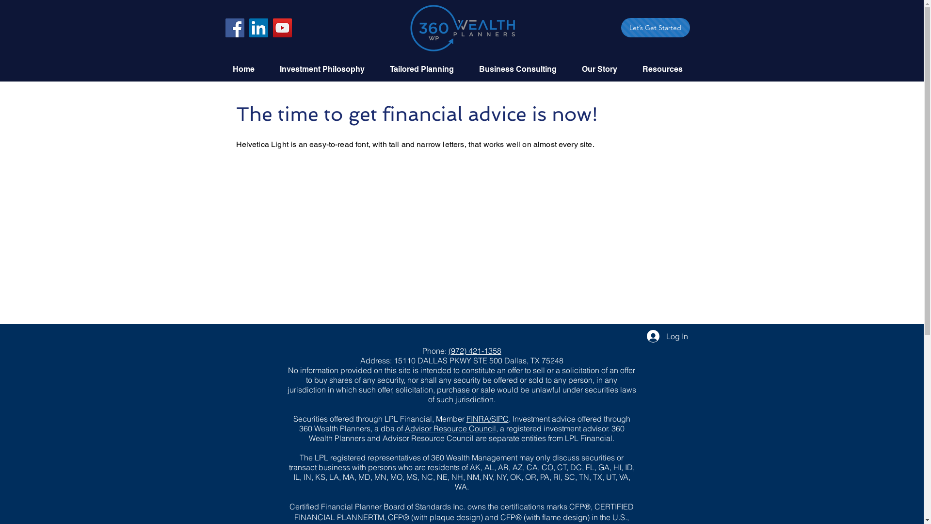  Describe the element at coordinates (427, 69) in the screenshot. I see `Tailored Planning` at that location.